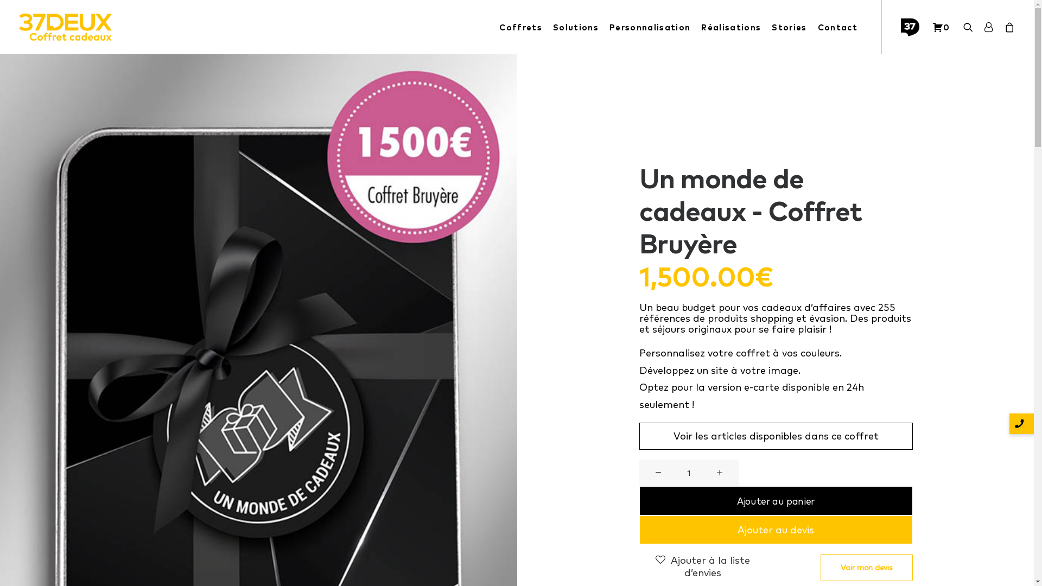 This screenshot has height=586, width=1042. What do you see at coordinates (914, 27) in the screenshot?
I see `Une solution 37DEUX` at bounding box center [914, 27].